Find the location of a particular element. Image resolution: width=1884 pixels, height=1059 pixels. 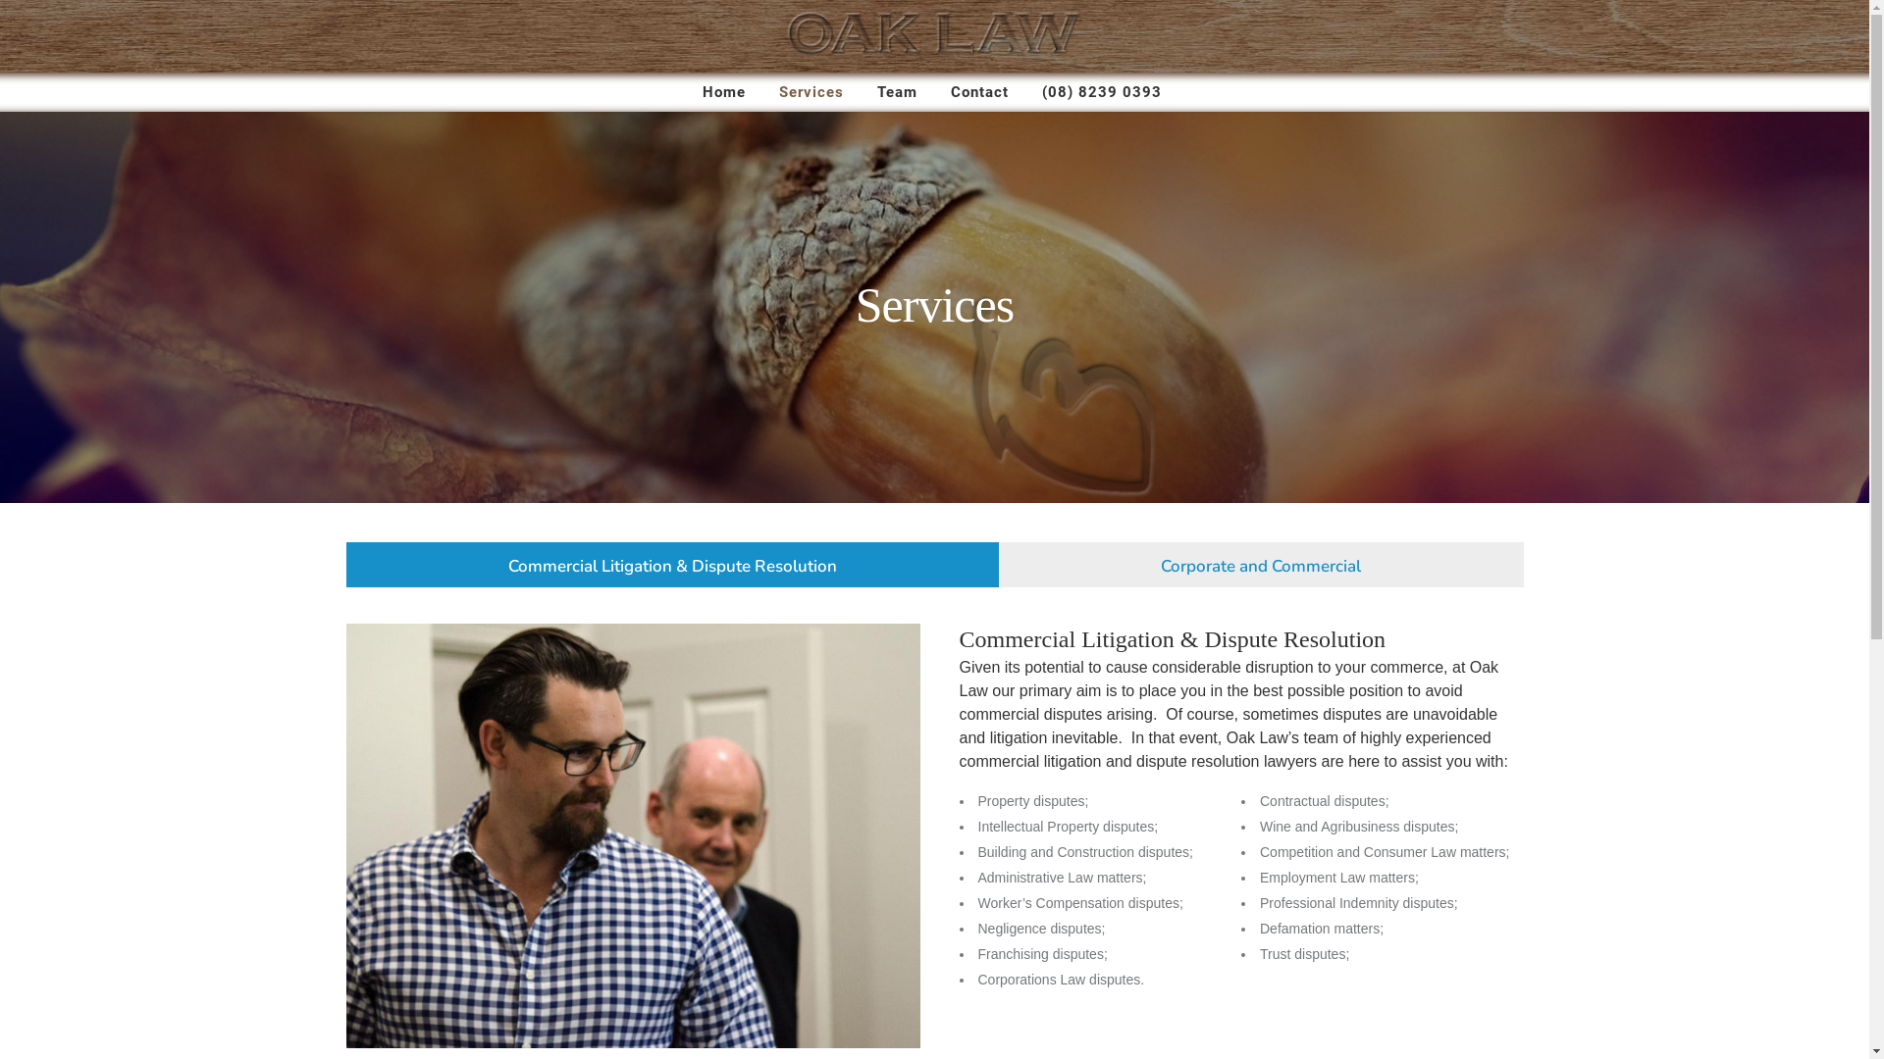

Services is located at coordinates (811, 92).